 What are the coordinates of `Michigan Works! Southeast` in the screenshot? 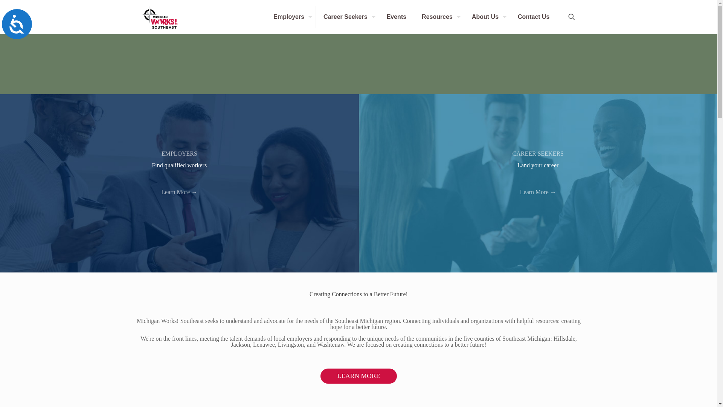 It's located at (159, 17).